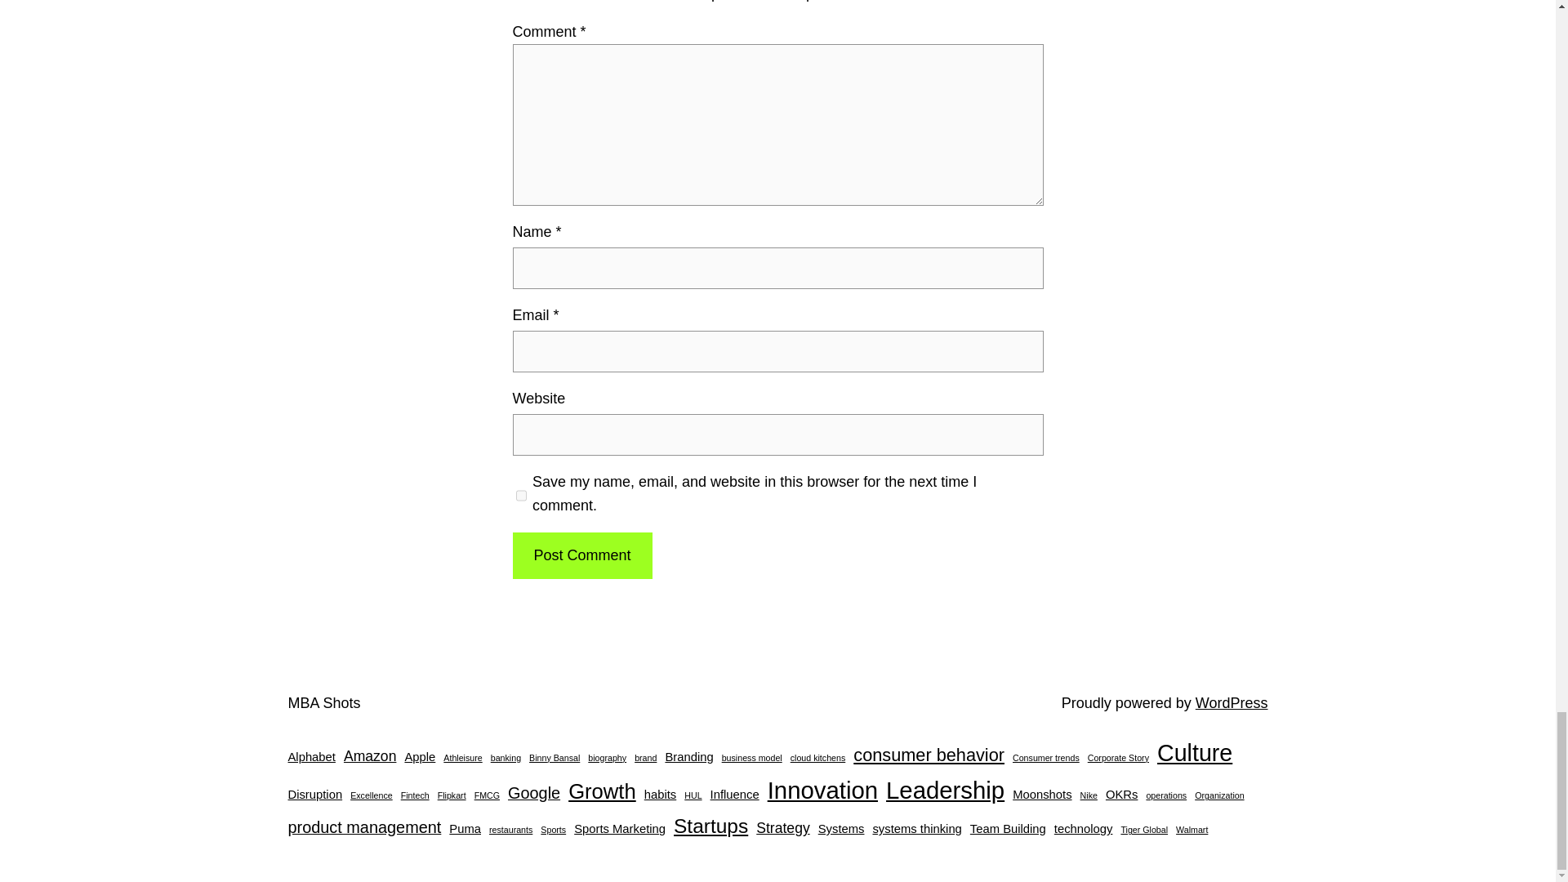 This screenshot has height=882, width=1568. What do you see at coordinates (823, 791) in the screenshot?
I see `Innovation` at bounding box center [823, 791].